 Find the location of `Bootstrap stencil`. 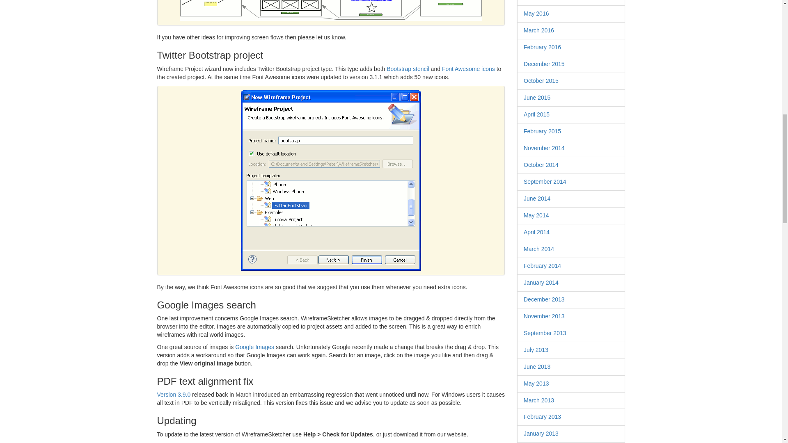

Bootstrap stencil is located at coordinates (408, 69).